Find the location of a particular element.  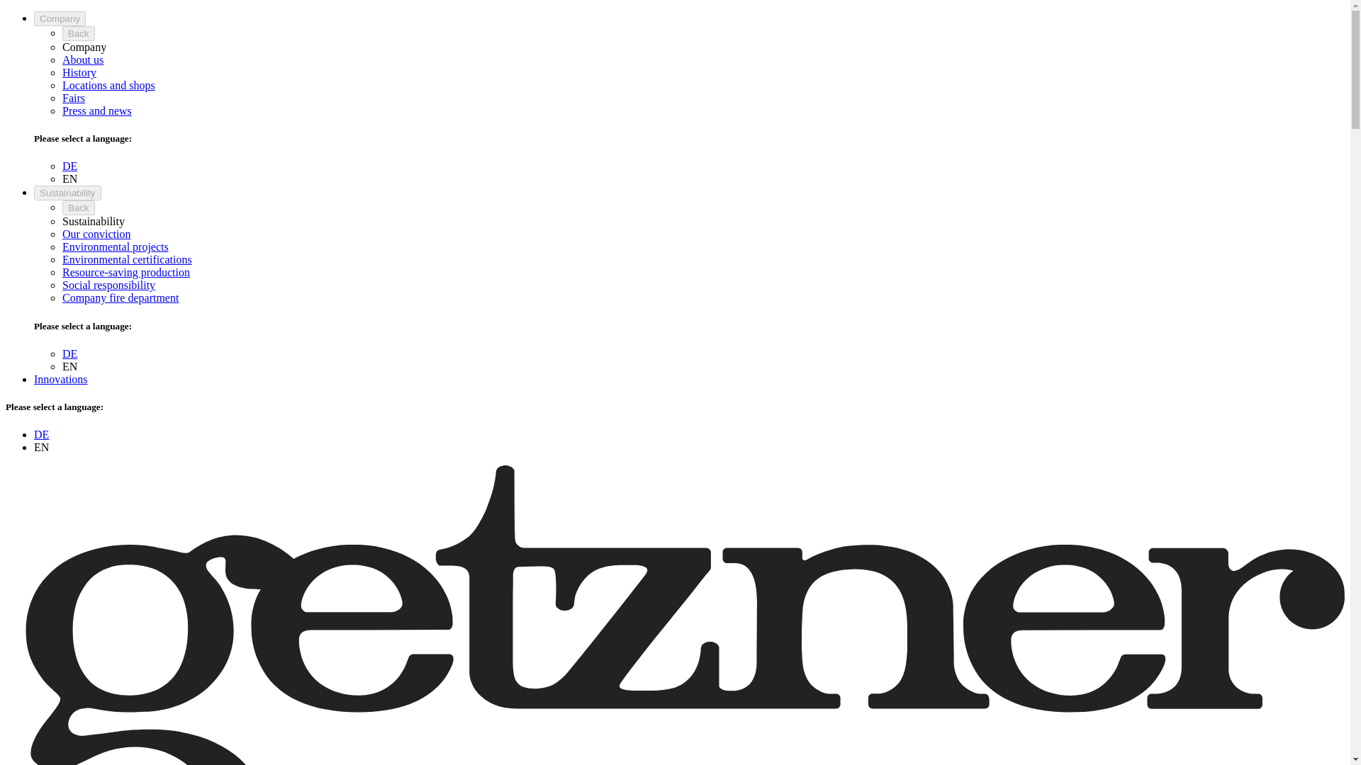

Resource-saving production is located at coordinates (126, 272).